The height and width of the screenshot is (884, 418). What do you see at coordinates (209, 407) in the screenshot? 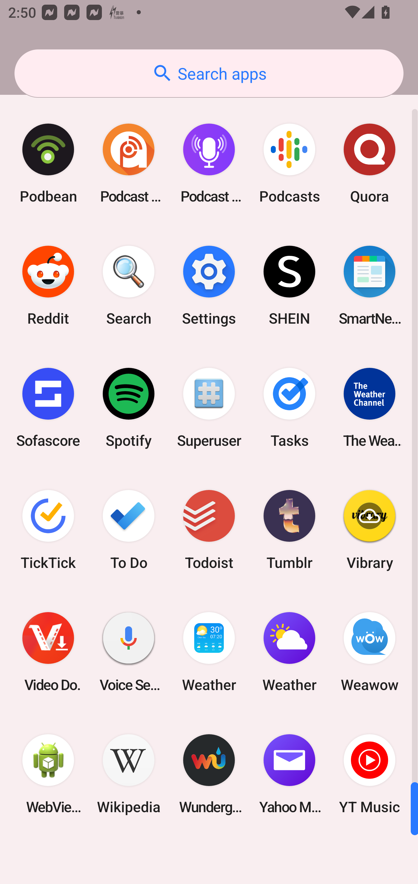
I see `Superuser` at bounding box center [209, 407].